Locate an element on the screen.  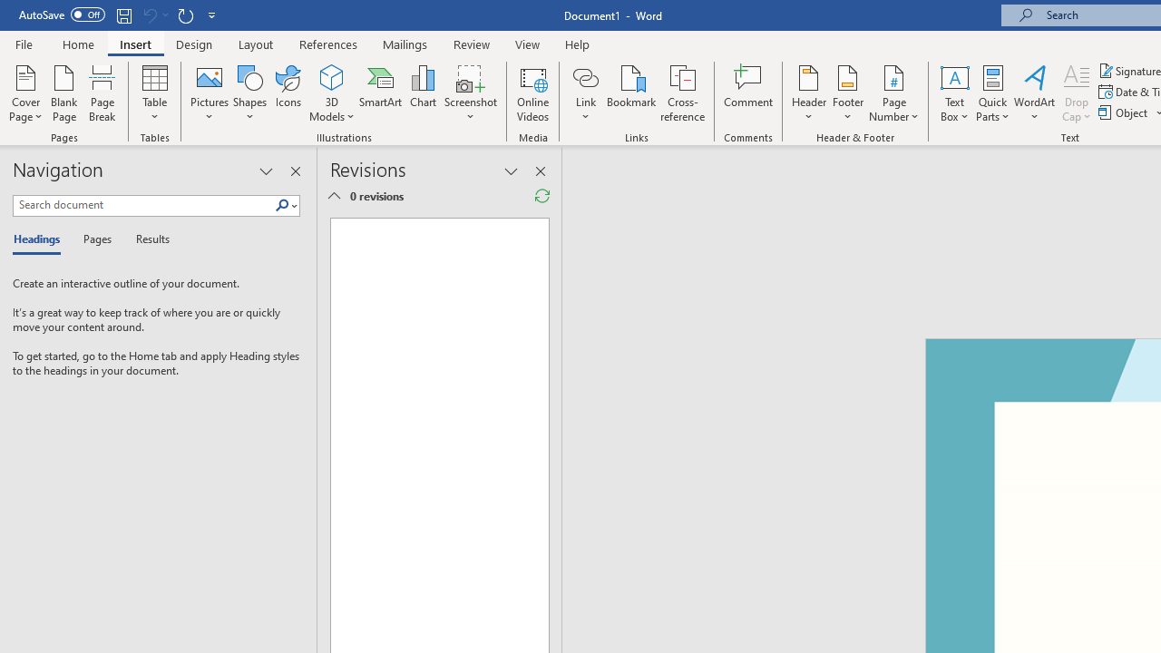
3D Models is located at coordinates (332, 93).